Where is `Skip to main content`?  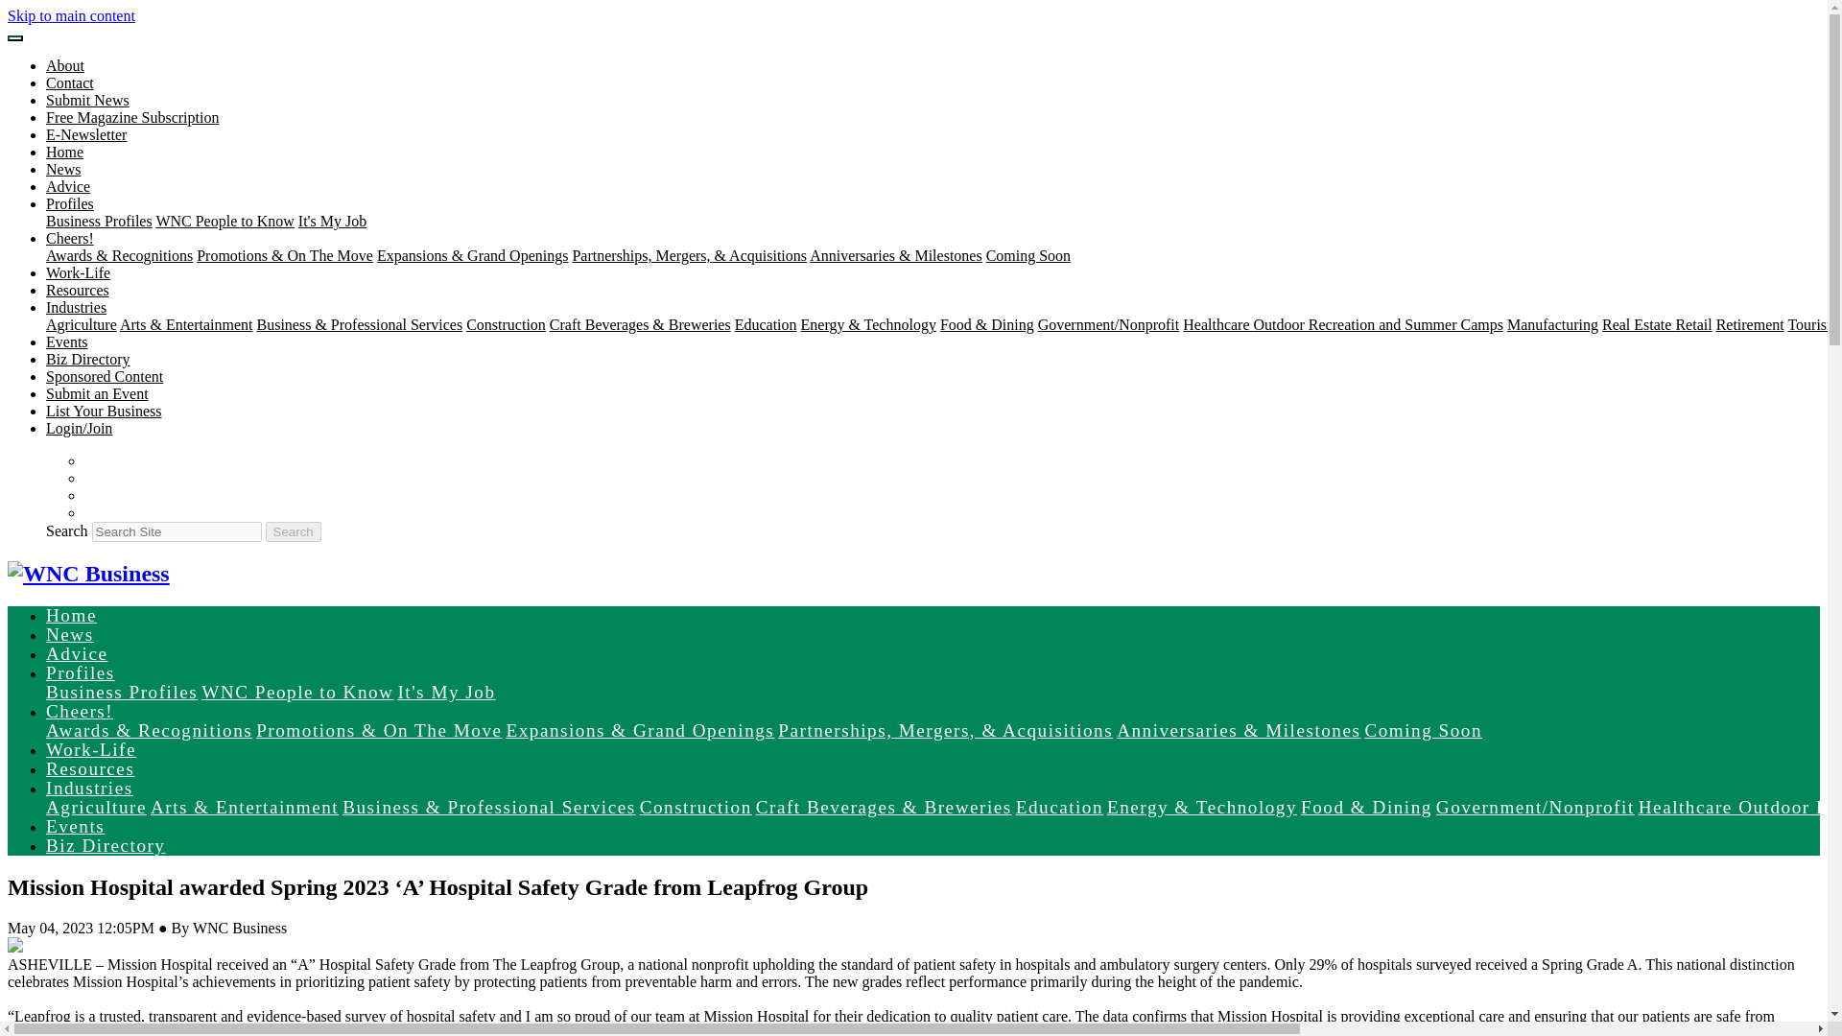 Skip to main content is located at coordinates (71, 15).